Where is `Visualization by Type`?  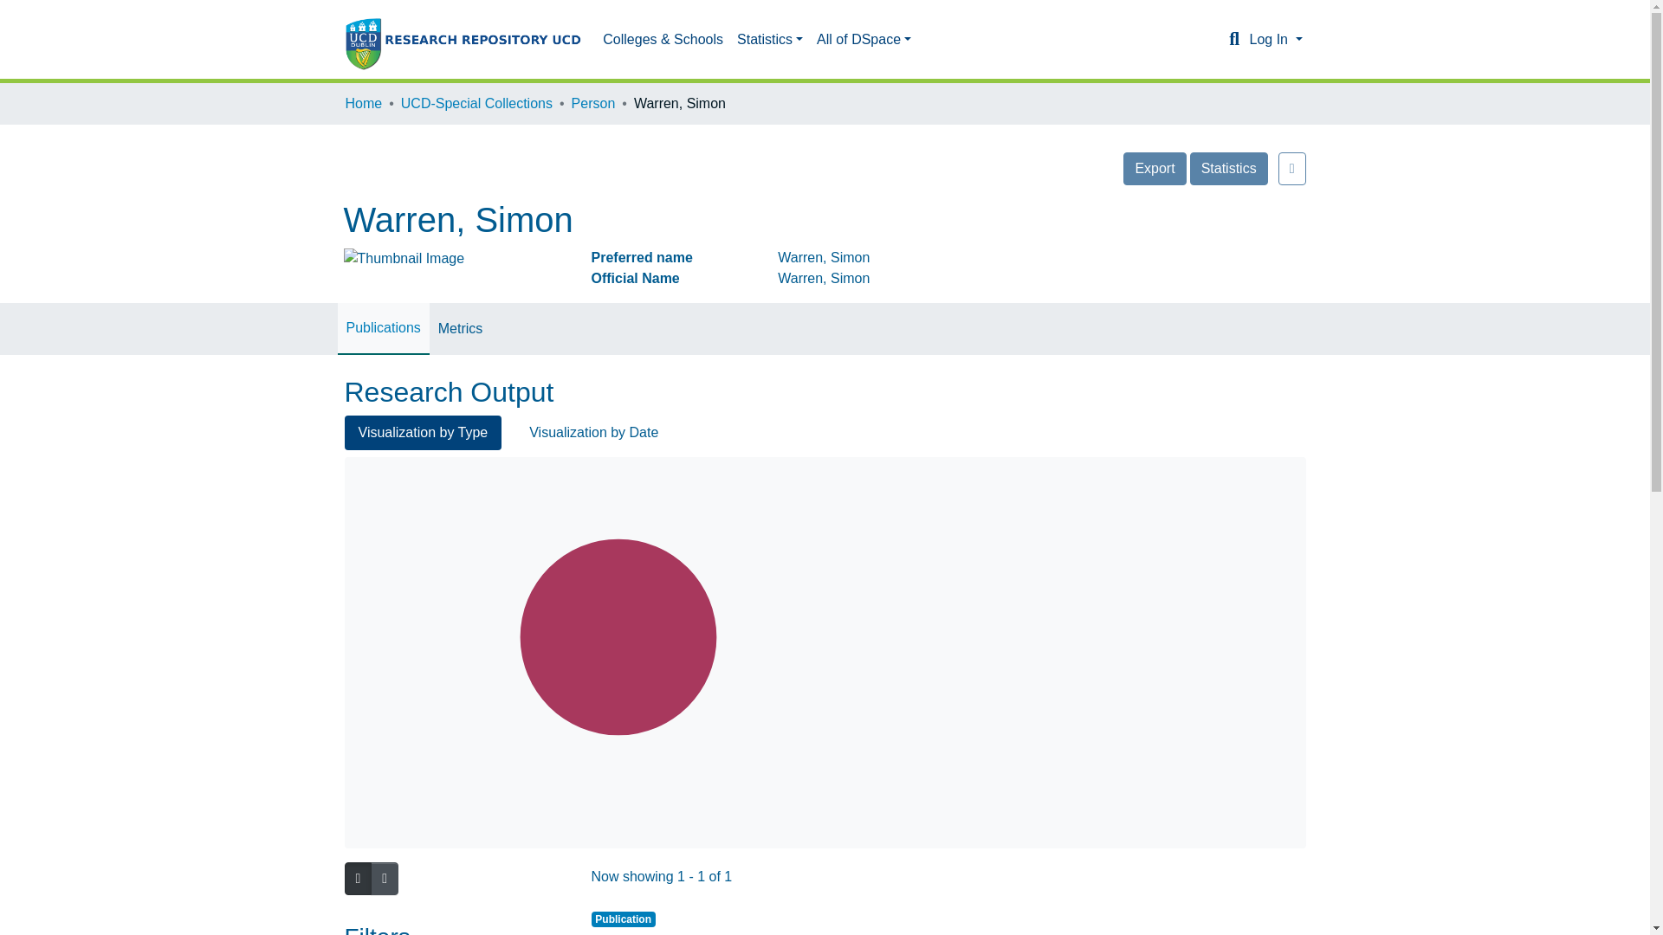 Visualization by Type is located at coordinates (423, 432).